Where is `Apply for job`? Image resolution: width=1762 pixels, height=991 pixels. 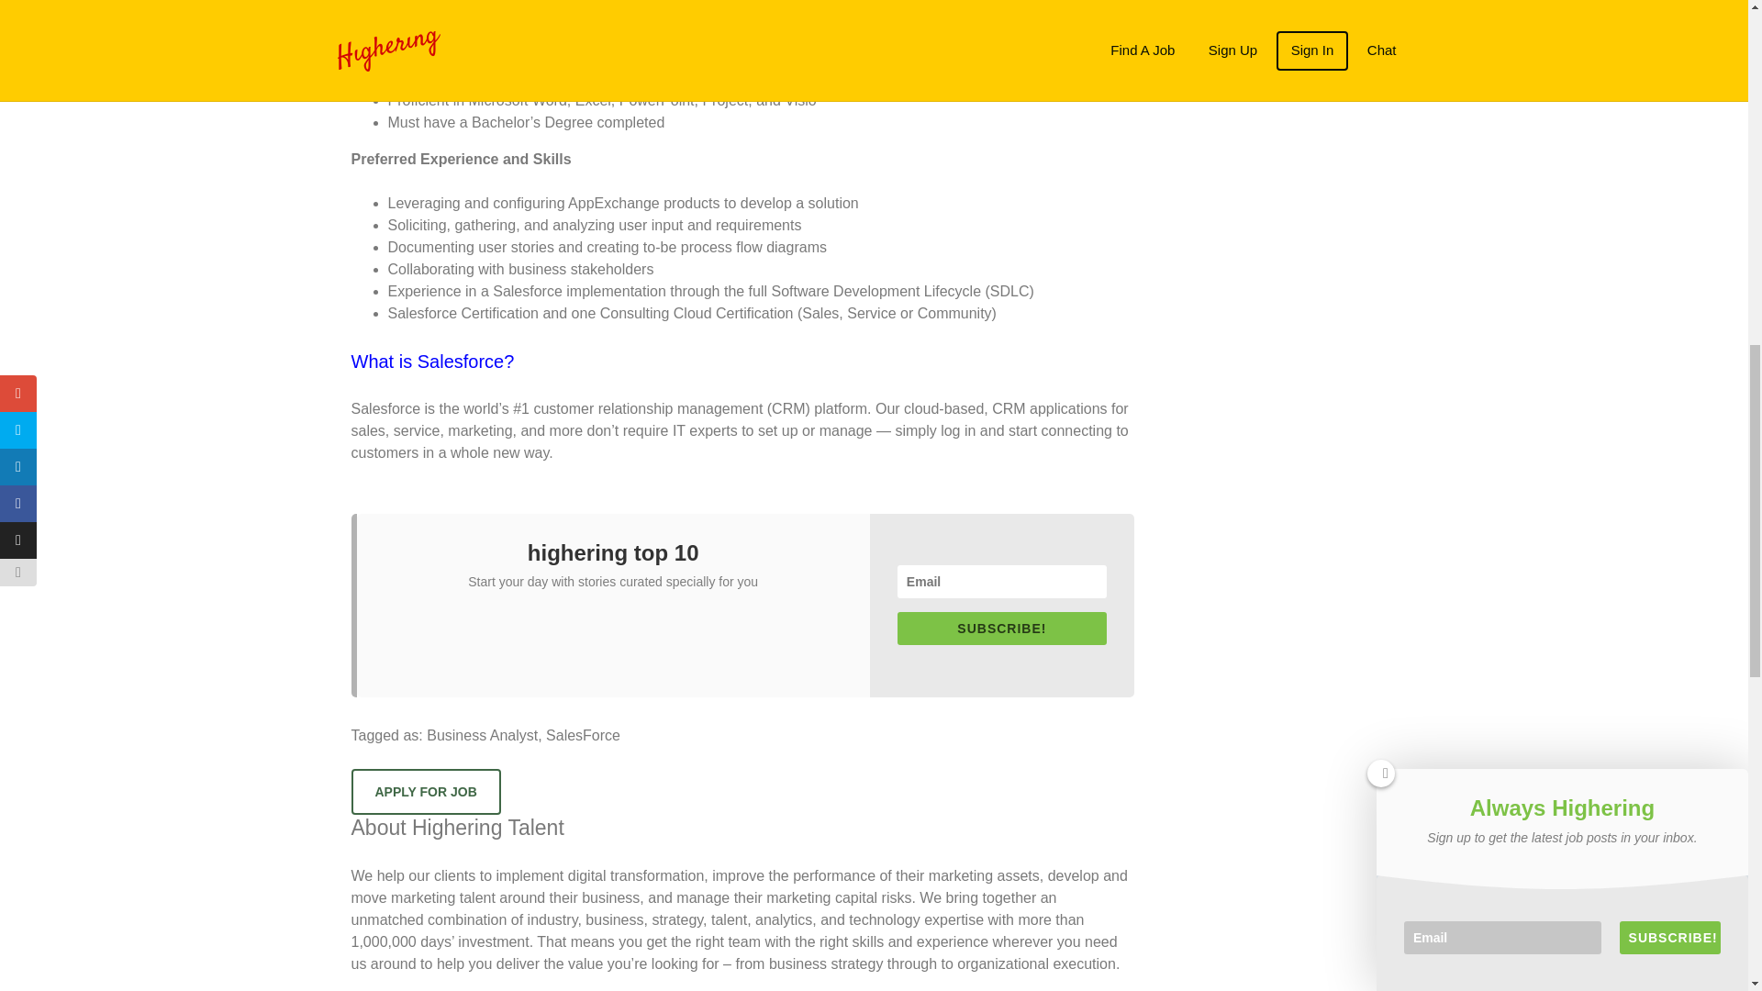
Apply for job is located at coordinates (426, 791).